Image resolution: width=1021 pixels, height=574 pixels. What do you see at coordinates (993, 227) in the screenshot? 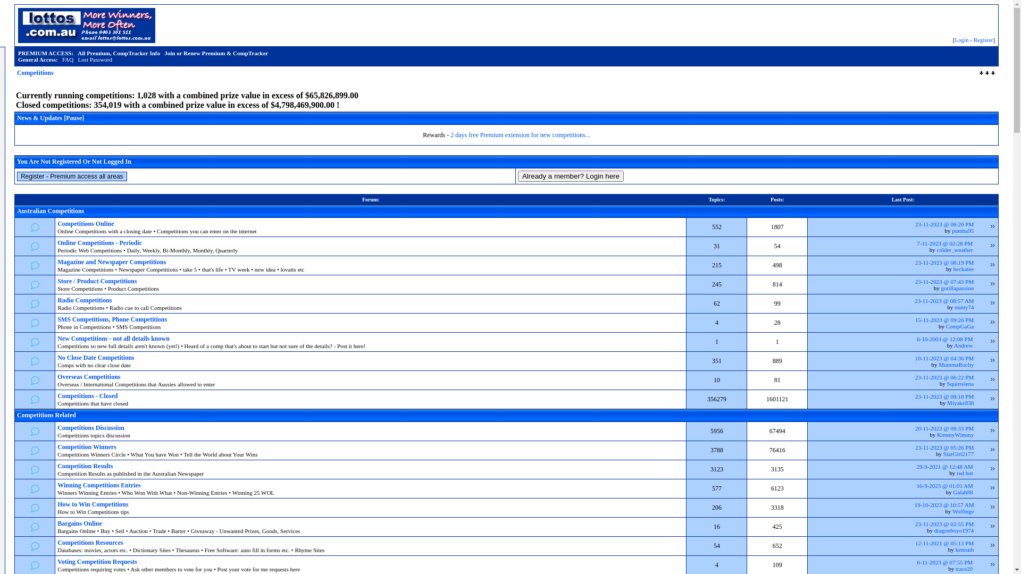
I see `Go to last post` at bounding box center [993, 227].